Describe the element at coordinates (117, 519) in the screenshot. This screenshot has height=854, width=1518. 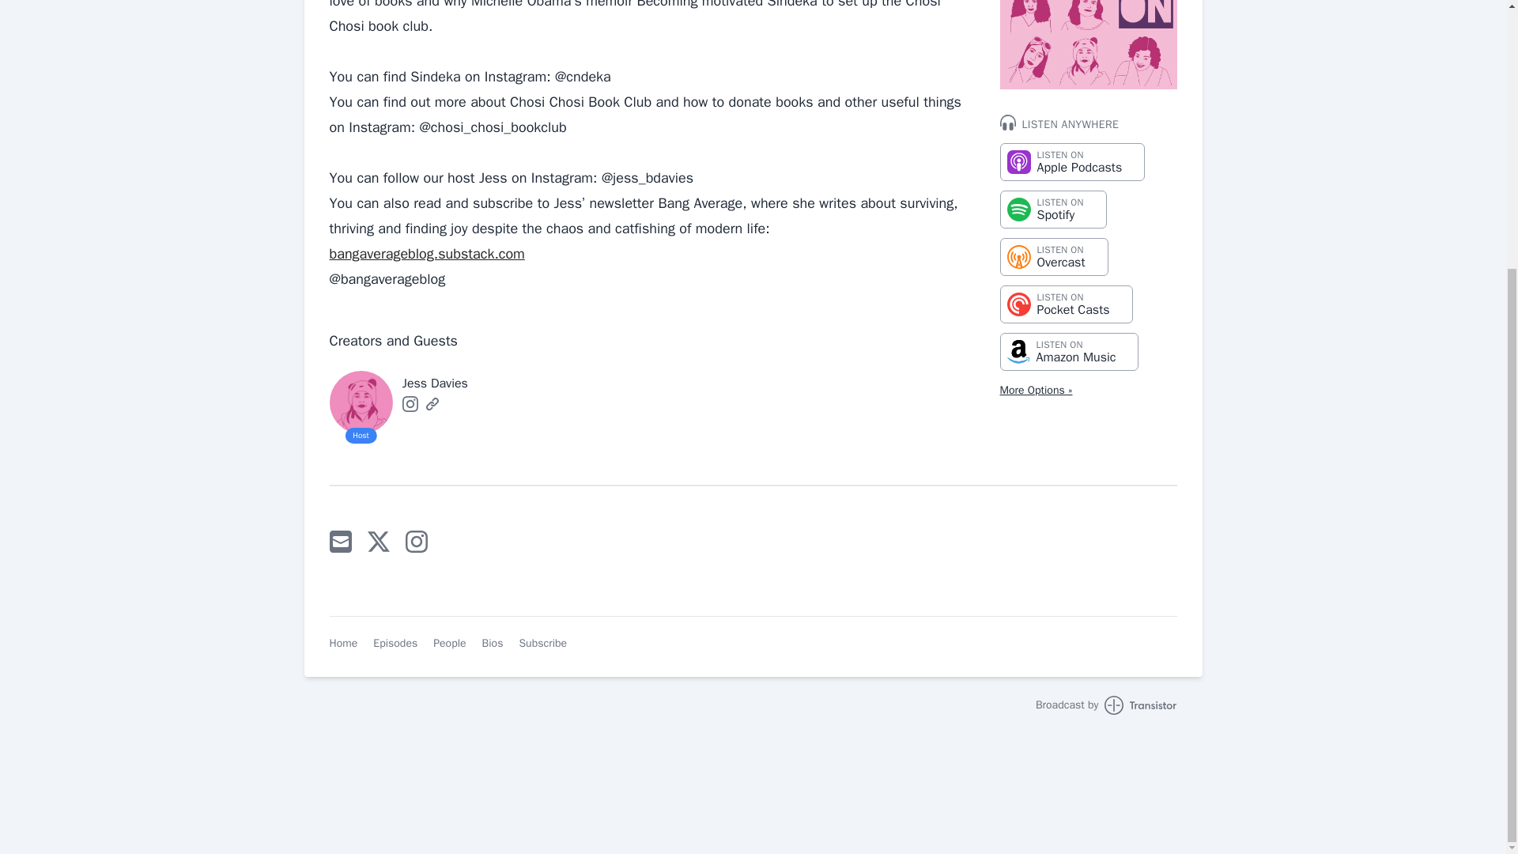
I see `1x` at that location.